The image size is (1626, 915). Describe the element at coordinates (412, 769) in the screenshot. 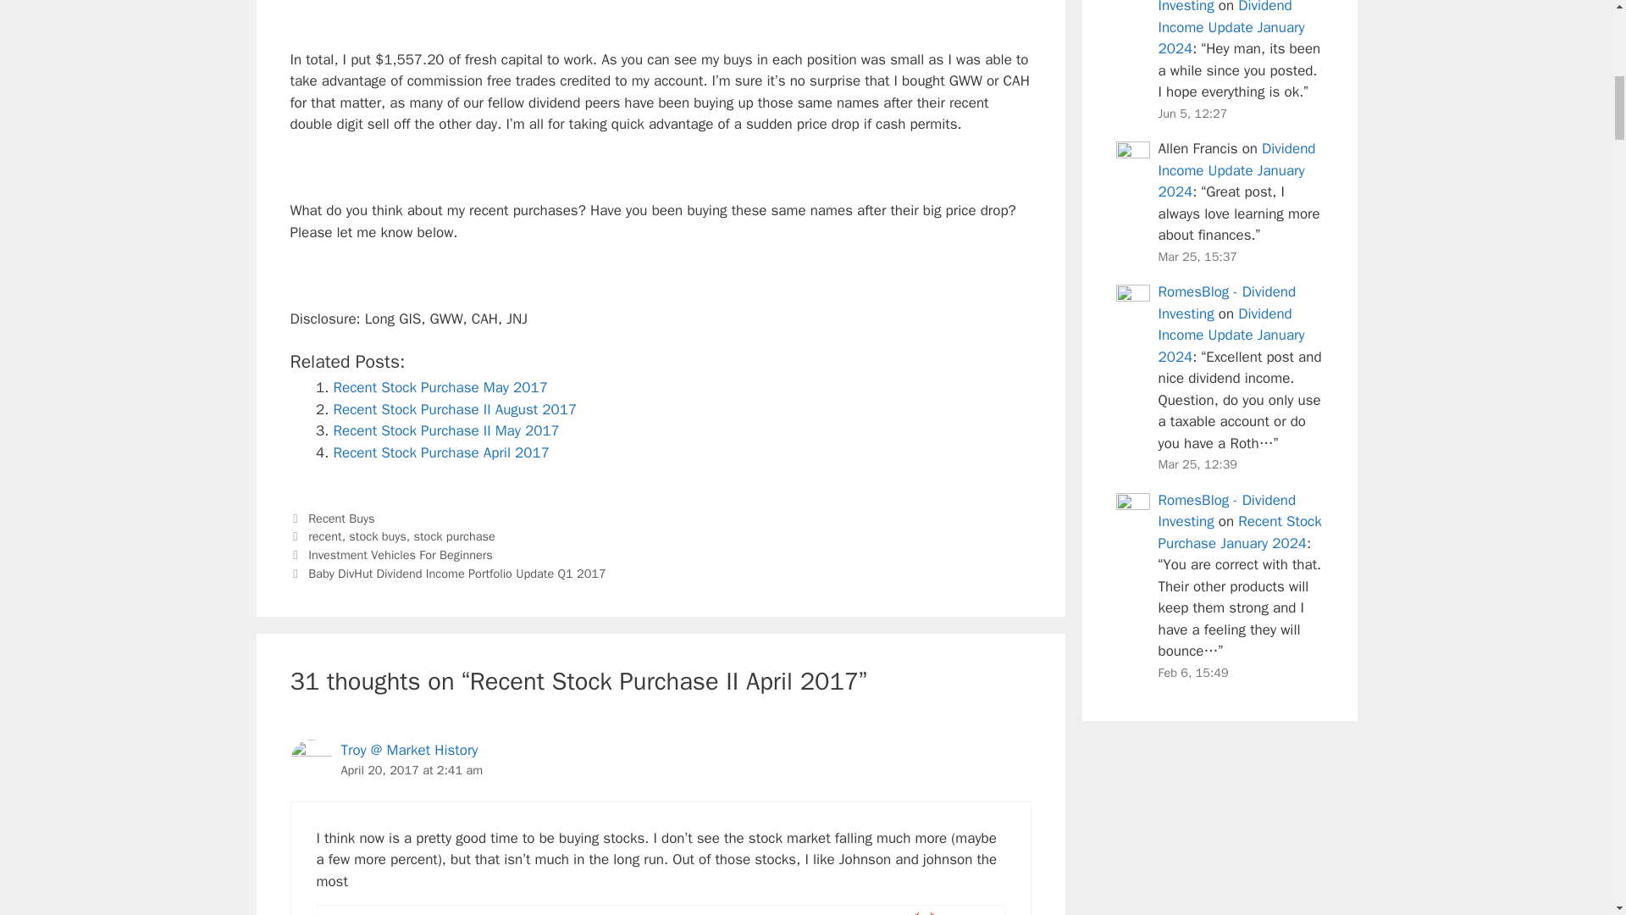

I see `April 20, 2017 at 2:41 am` at that location.